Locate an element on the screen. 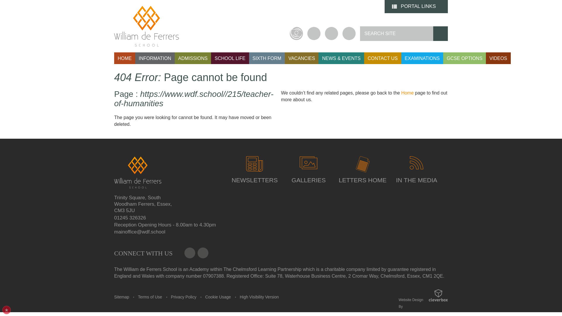 The image size is (562, 316). Contact Us is located at coordinates (349, 33).